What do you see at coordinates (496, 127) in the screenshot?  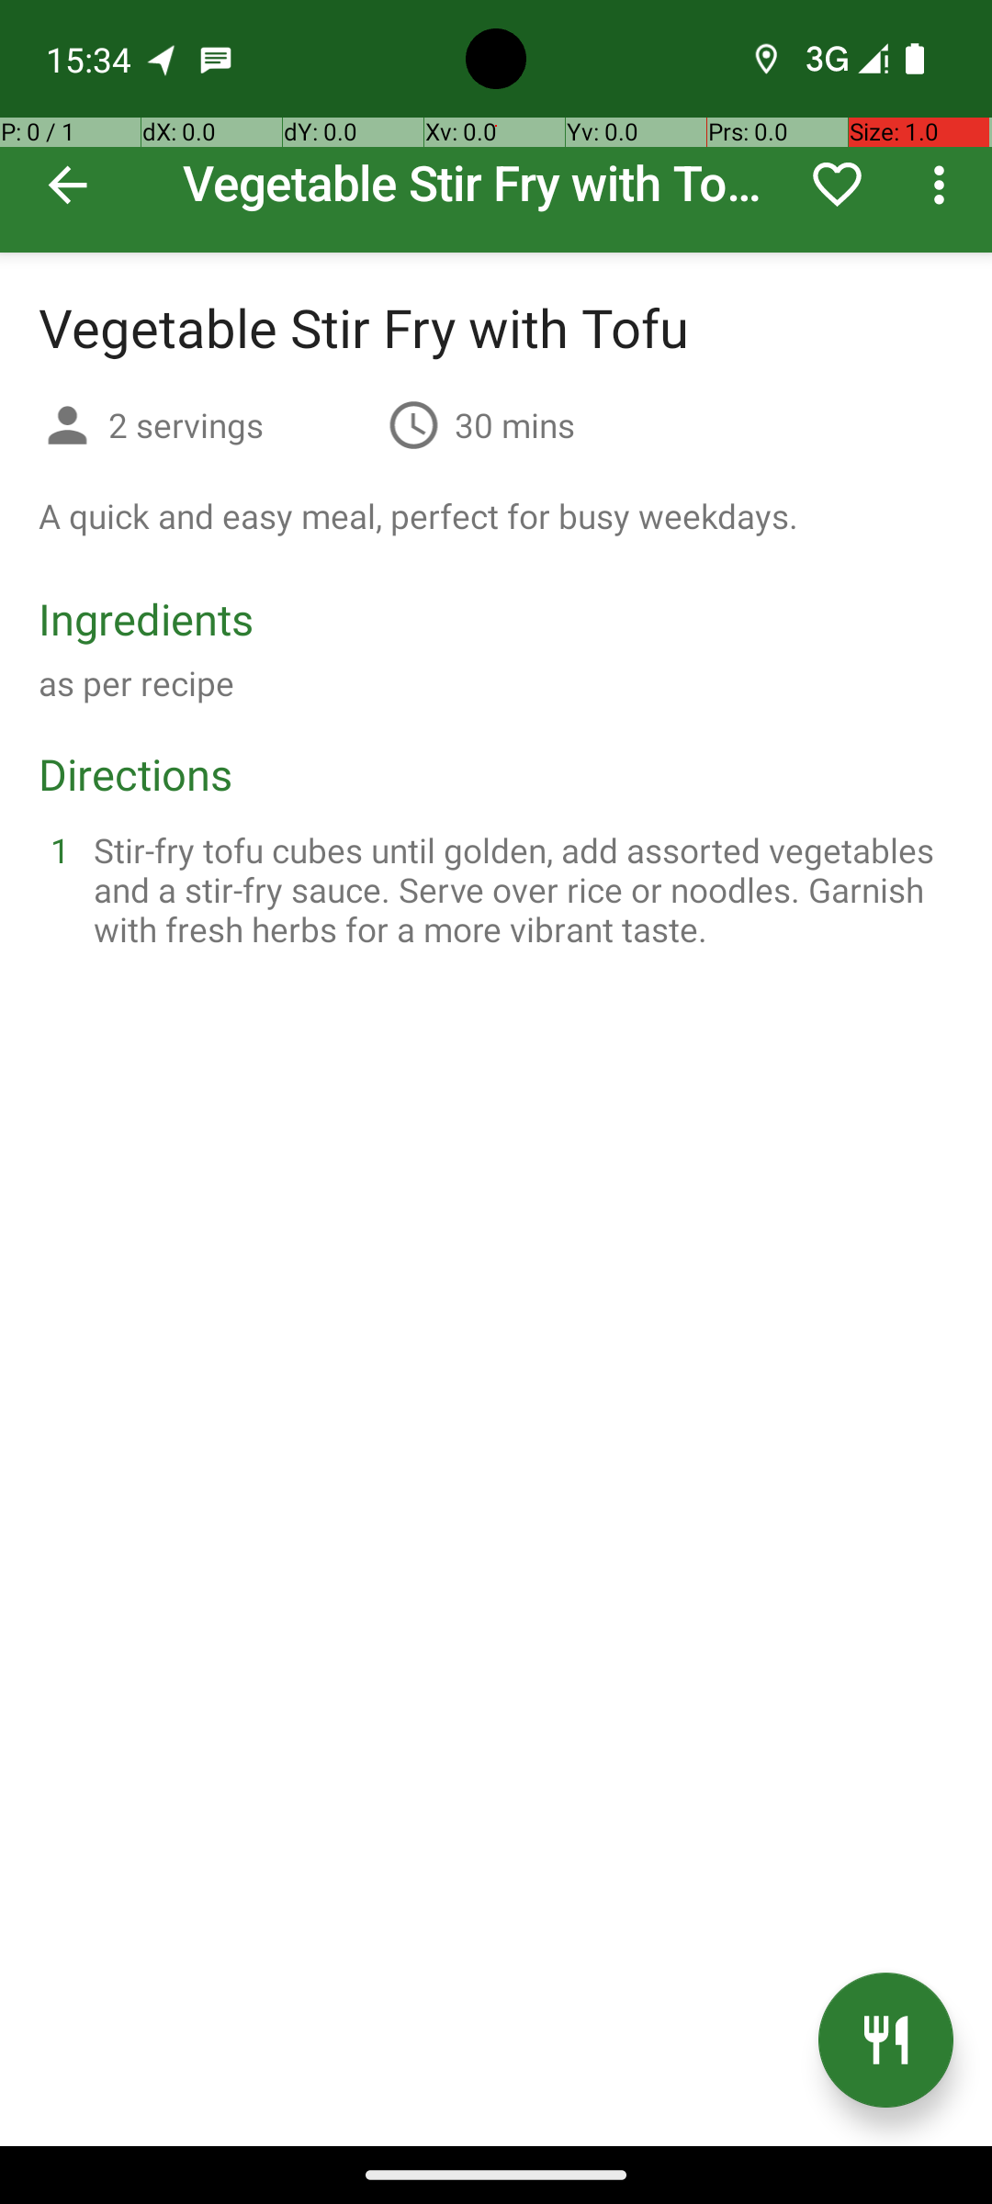 I see `Vegetable Stir Fry with Tofu` at bounding box center [496, 127].